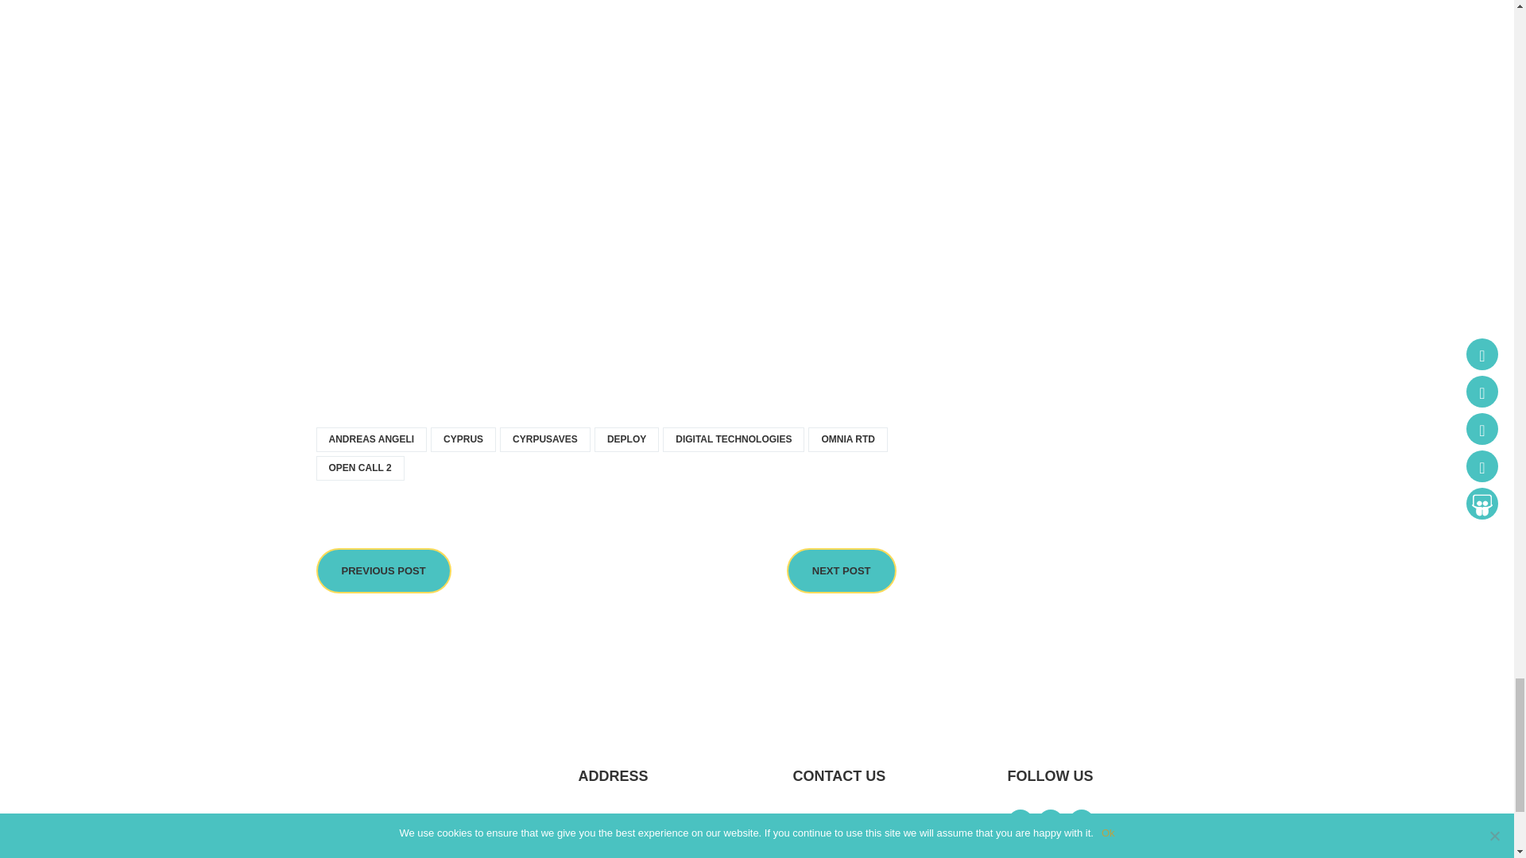 The height and width of the screenshot is (858, 1526). What do you see at coordinates (545, 439) in the screenshot?
I see `CYRPUSAVES` at bounding box center [545, 439].